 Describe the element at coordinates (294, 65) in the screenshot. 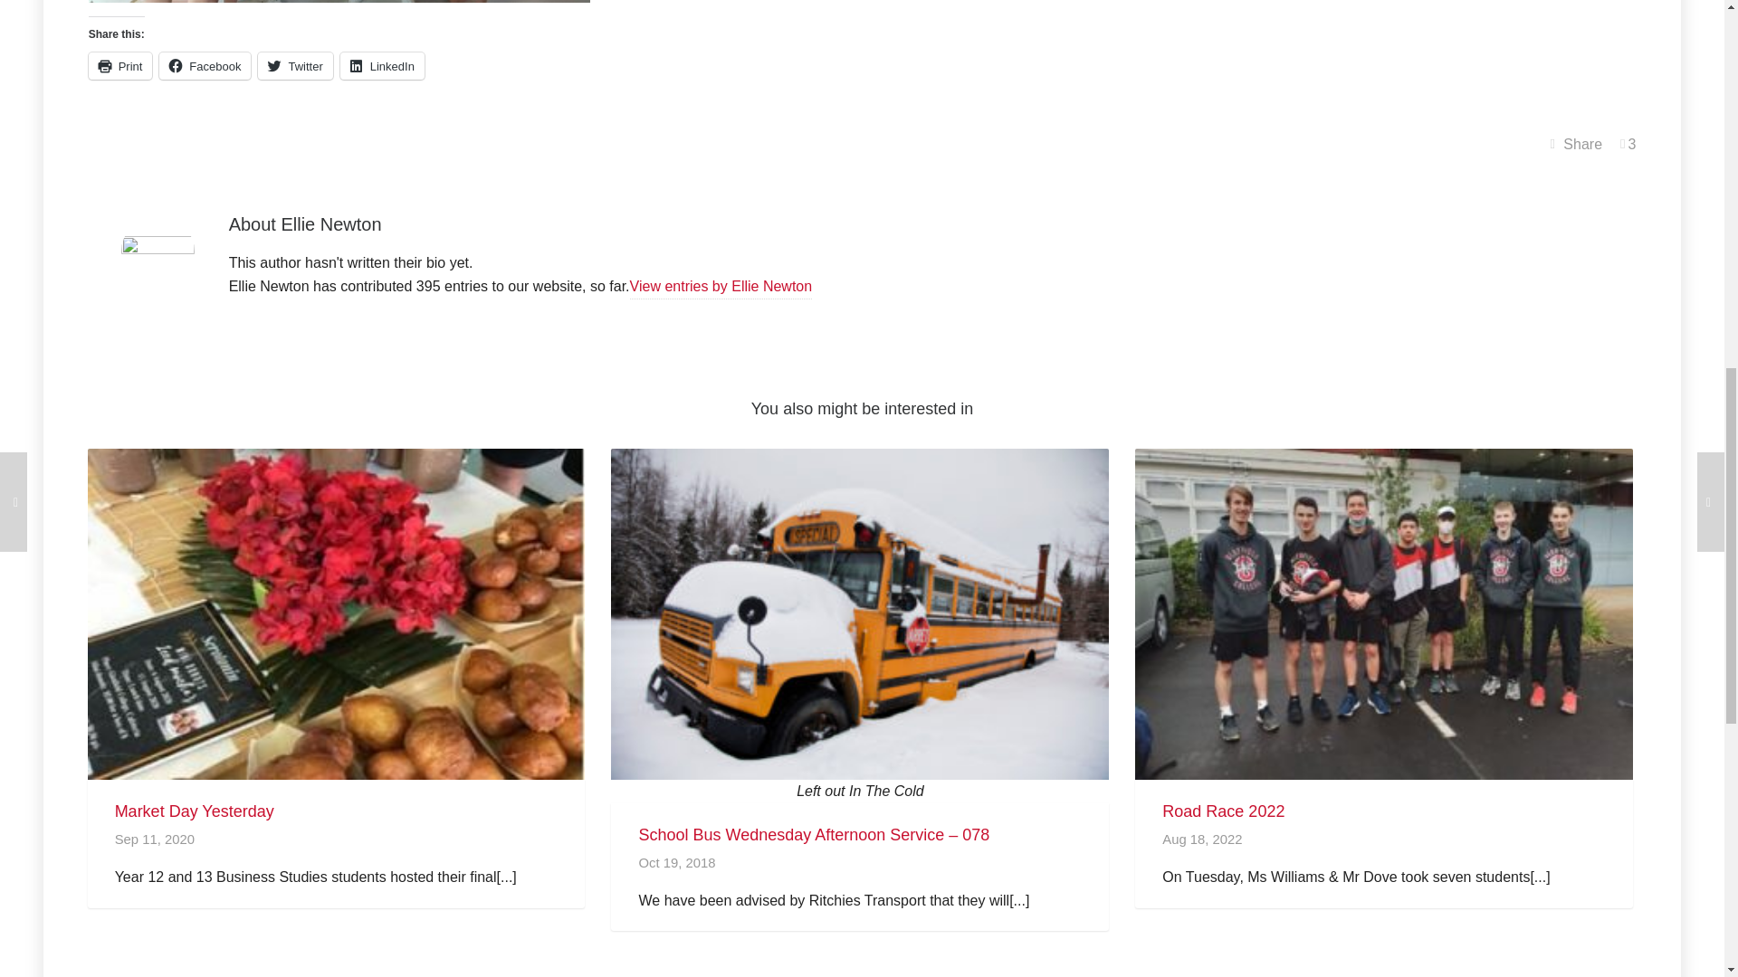

I see `Click to share on Twitter` at that location.